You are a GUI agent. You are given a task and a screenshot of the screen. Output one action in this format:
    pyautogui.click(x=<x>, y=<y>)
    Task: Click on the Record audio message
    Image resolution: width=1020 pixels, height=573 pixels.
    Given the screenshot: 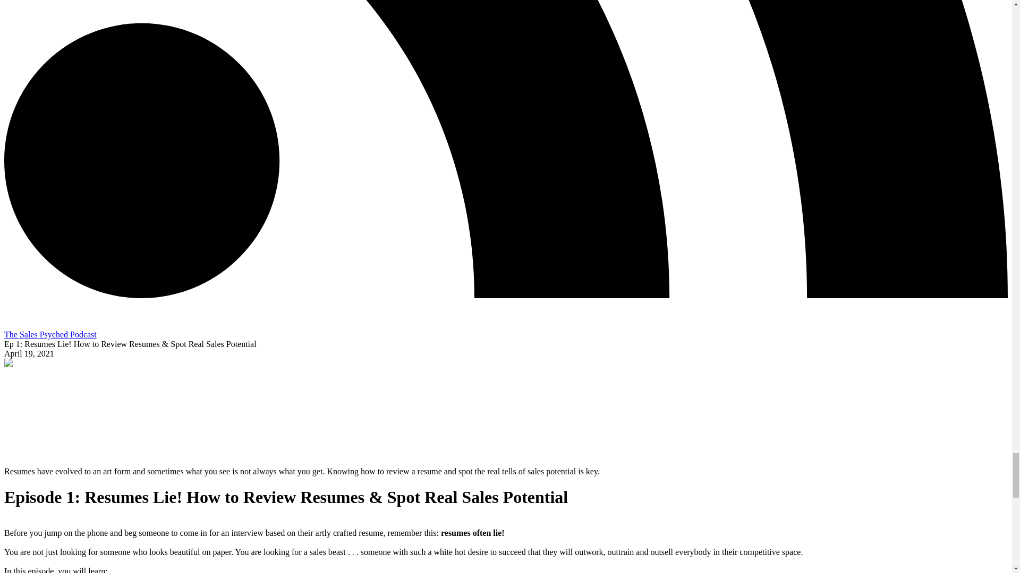 What is the action you would take?
    pyautogui.click(x=11, y=325)
    